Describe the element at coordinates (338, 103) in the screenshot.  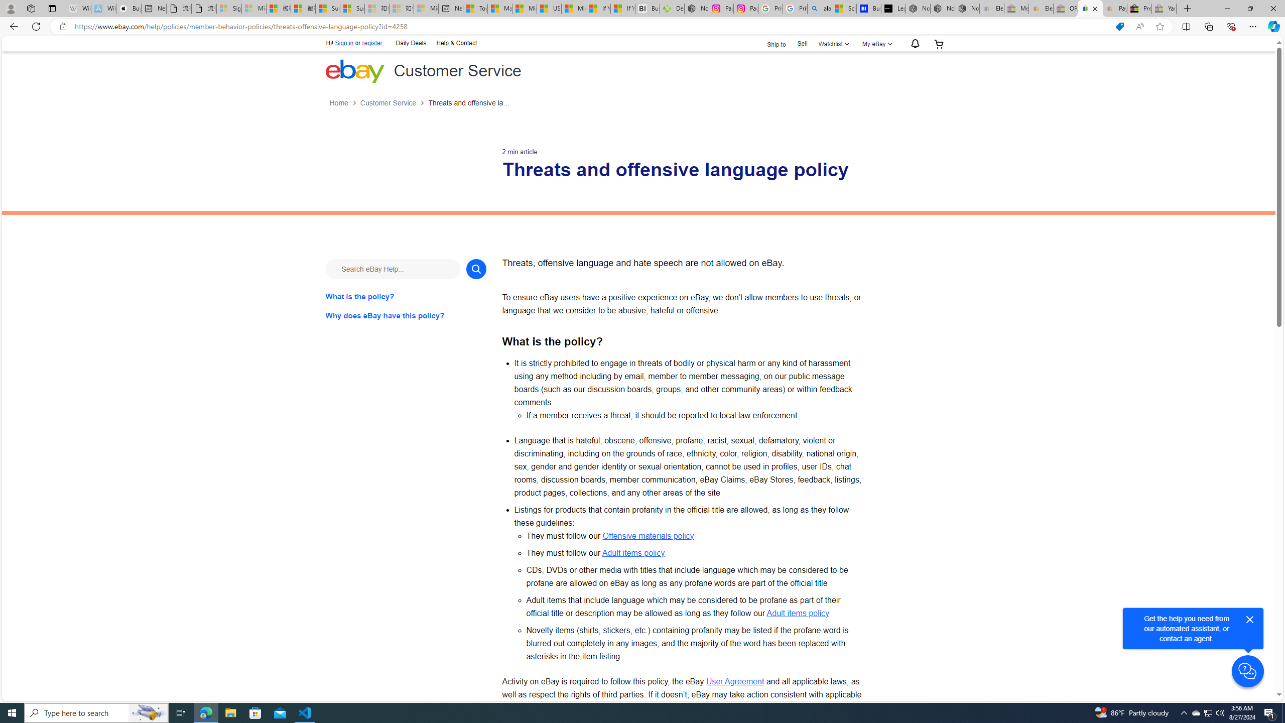
I see `Home` at that location.